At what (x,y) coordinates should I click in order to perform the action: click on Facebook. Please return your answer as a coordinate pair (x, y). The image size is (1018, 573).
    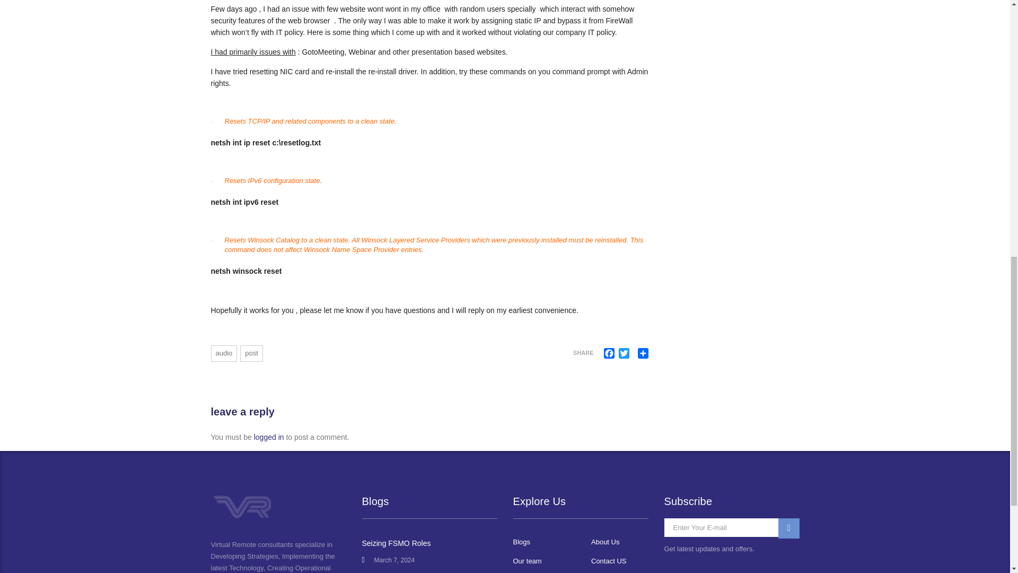
    Looking at the image, I should click on (609, 353).